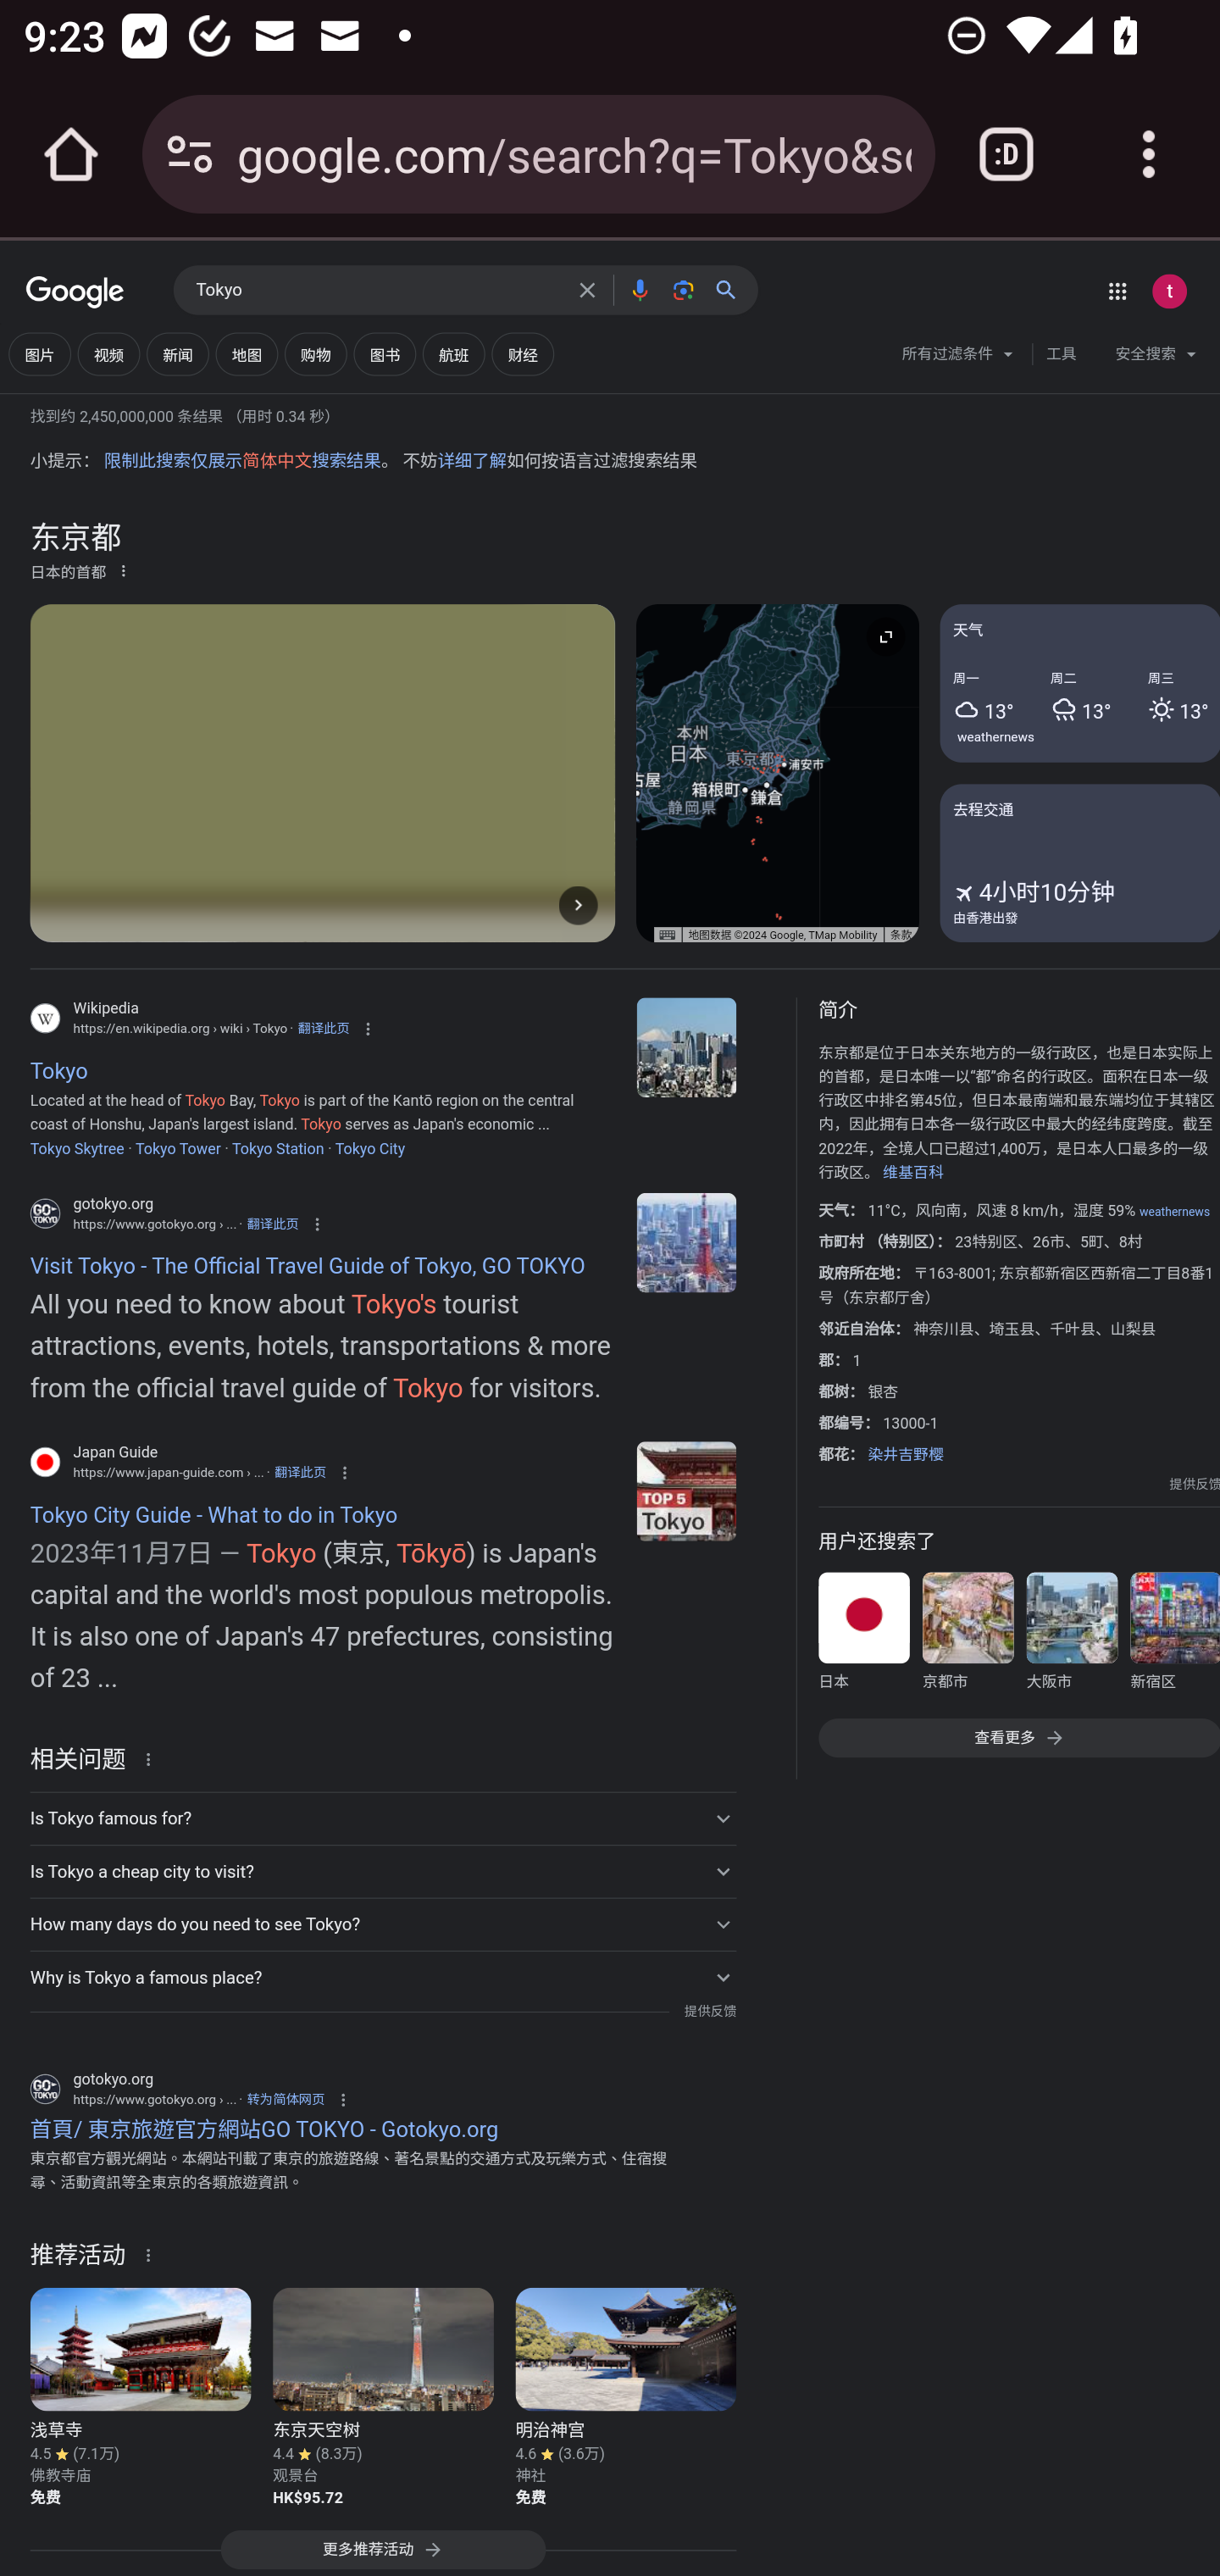 The width and height of the screenshot is (1220, 2576). I want to click on Is Tokyo a cheap city to visit?, so click(382, 1871).